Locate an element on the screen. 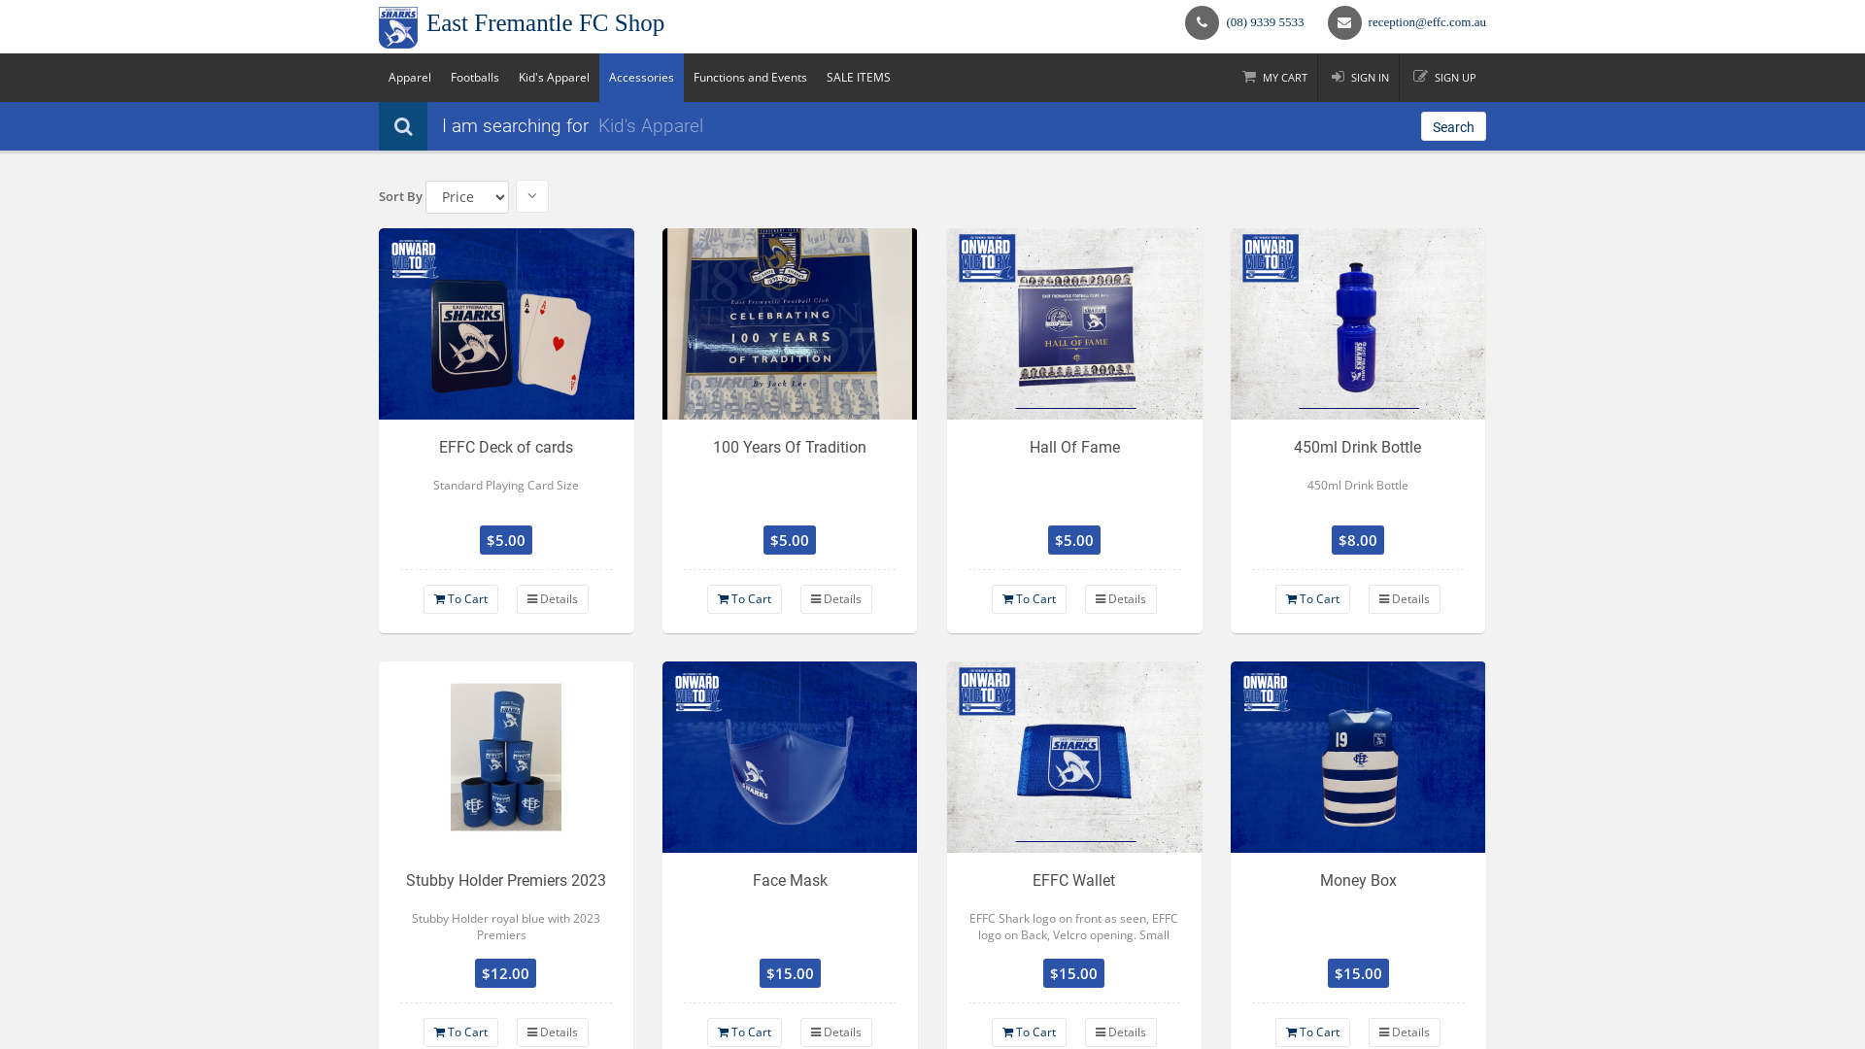  To Cart is located at coordinates (460, 599).